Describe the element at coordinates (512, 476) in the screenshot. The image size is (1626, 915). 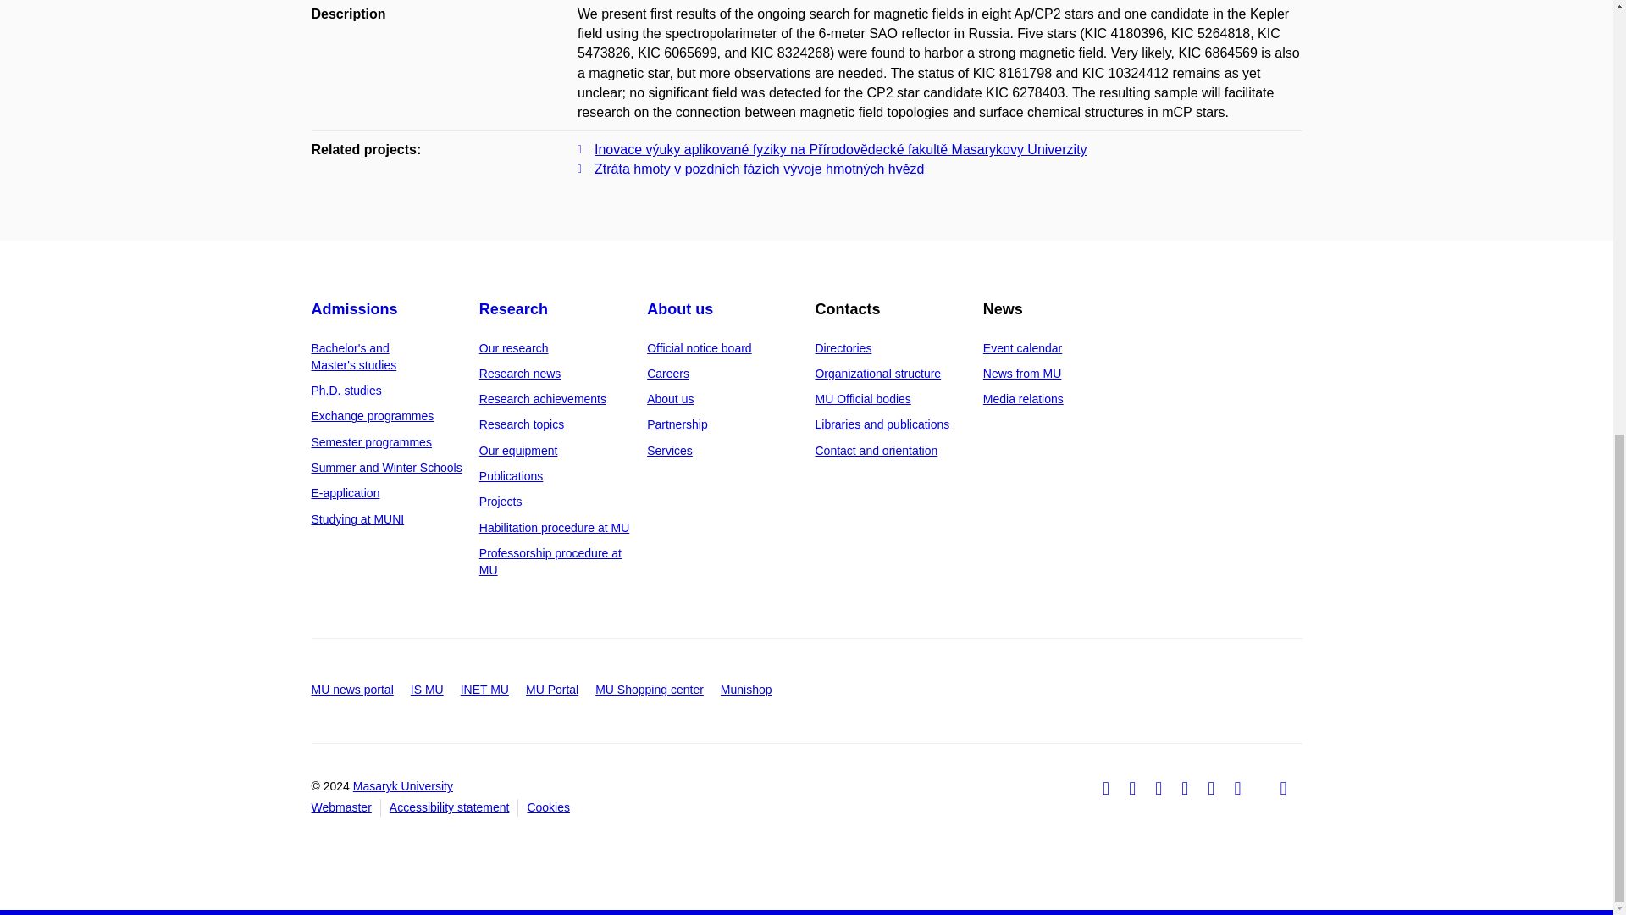
I see `Publications` at that location.